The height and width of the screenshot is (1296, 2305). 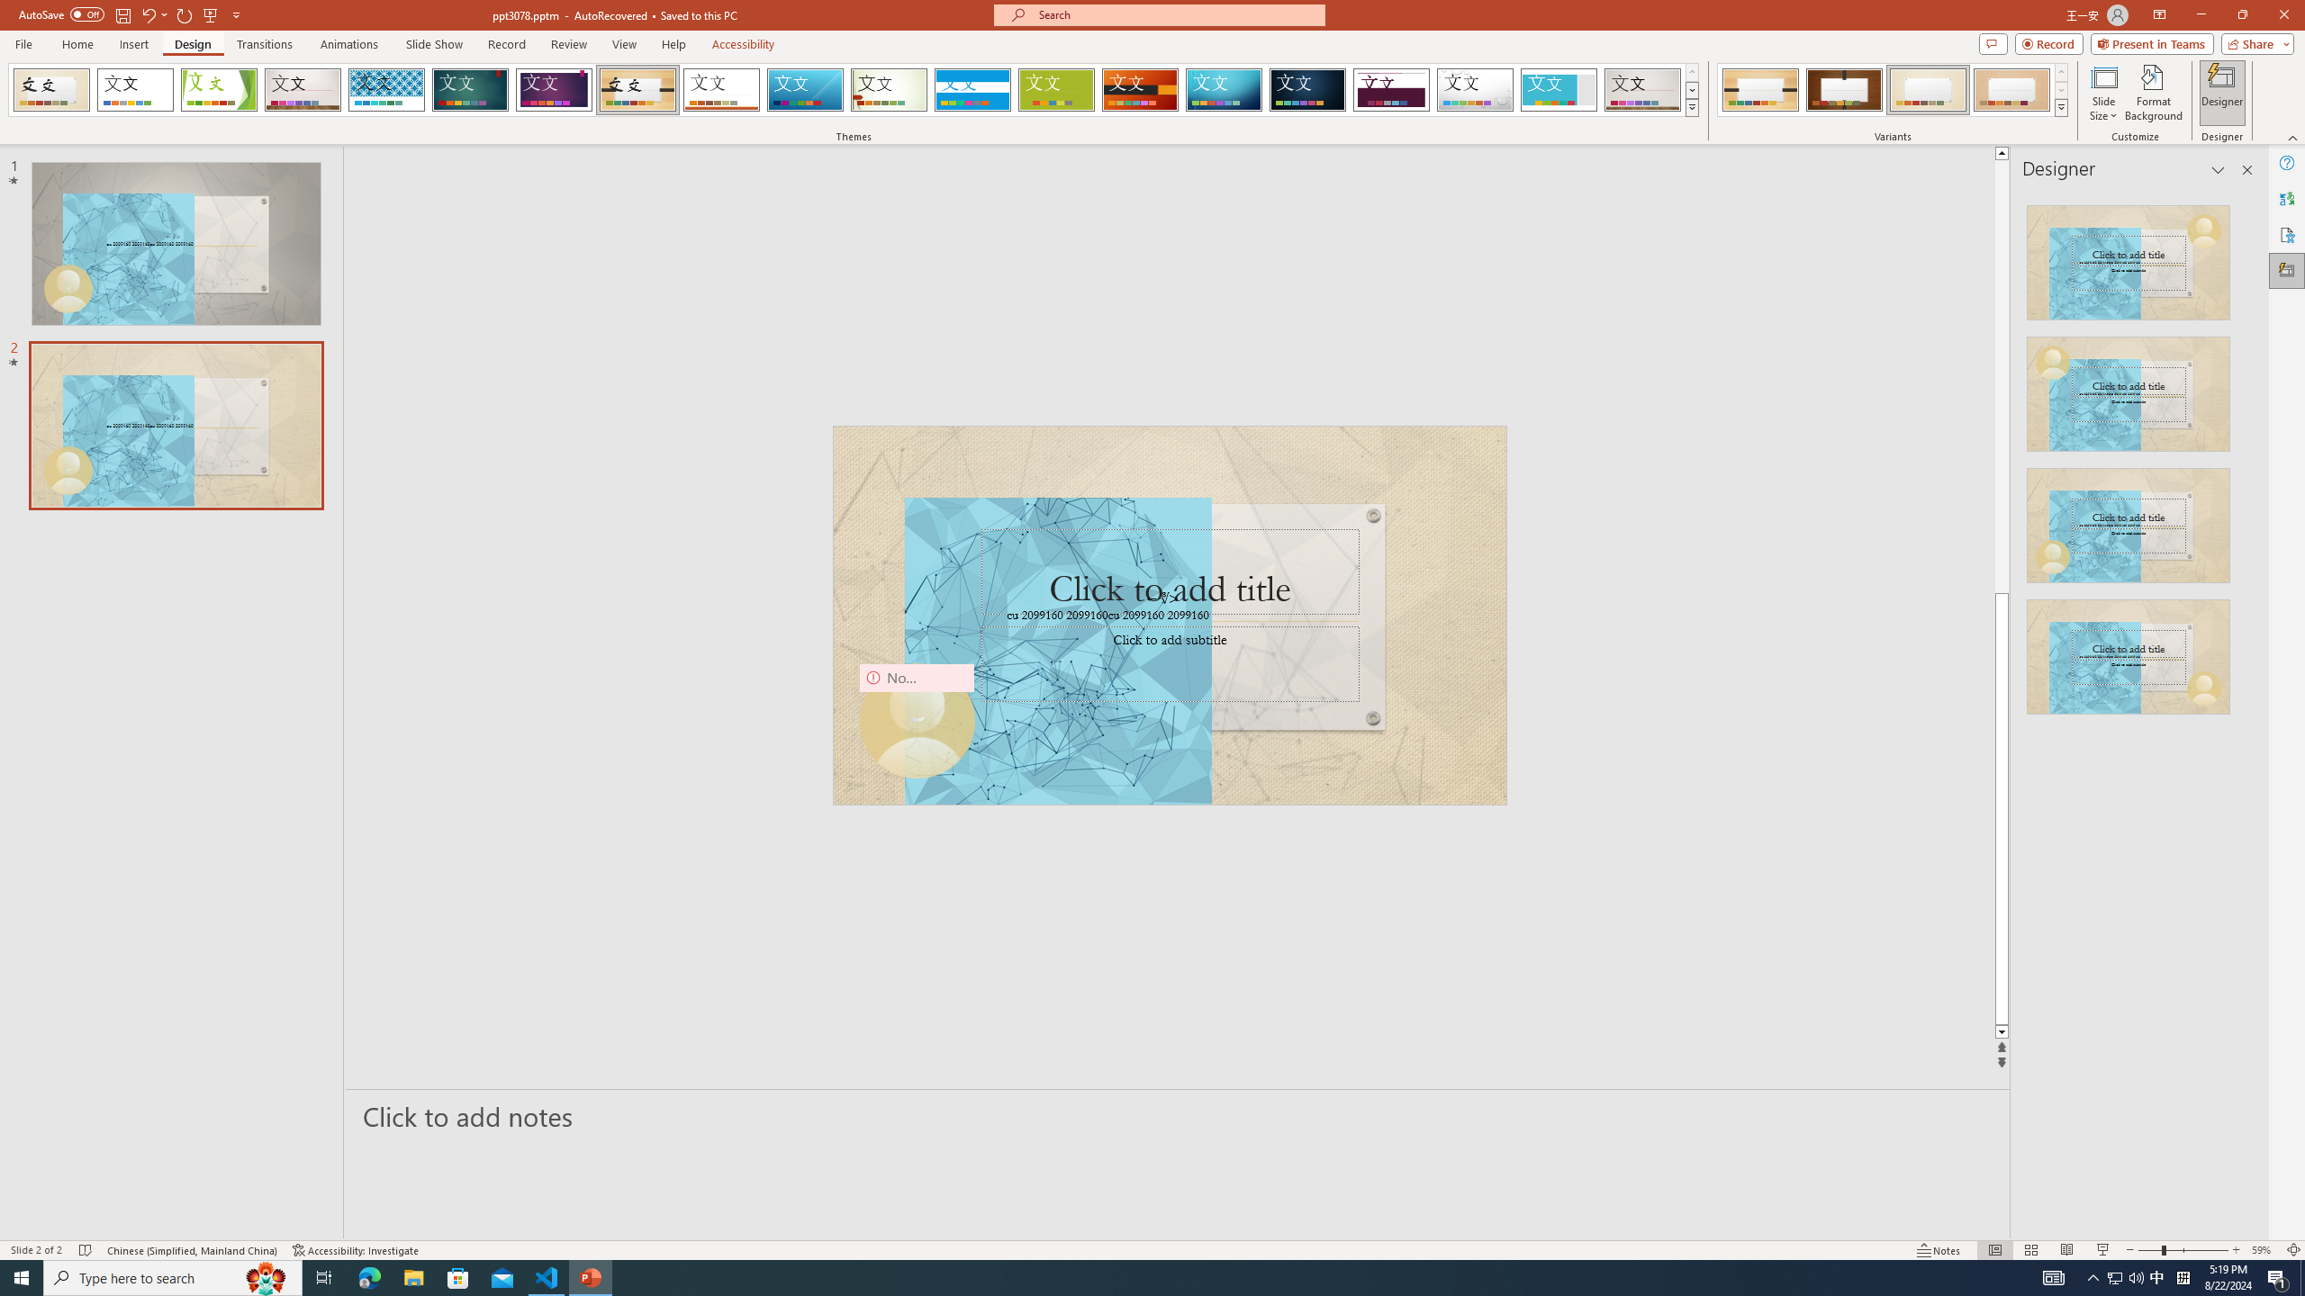 I want to click on Damask, so click(x=1307, y=90).